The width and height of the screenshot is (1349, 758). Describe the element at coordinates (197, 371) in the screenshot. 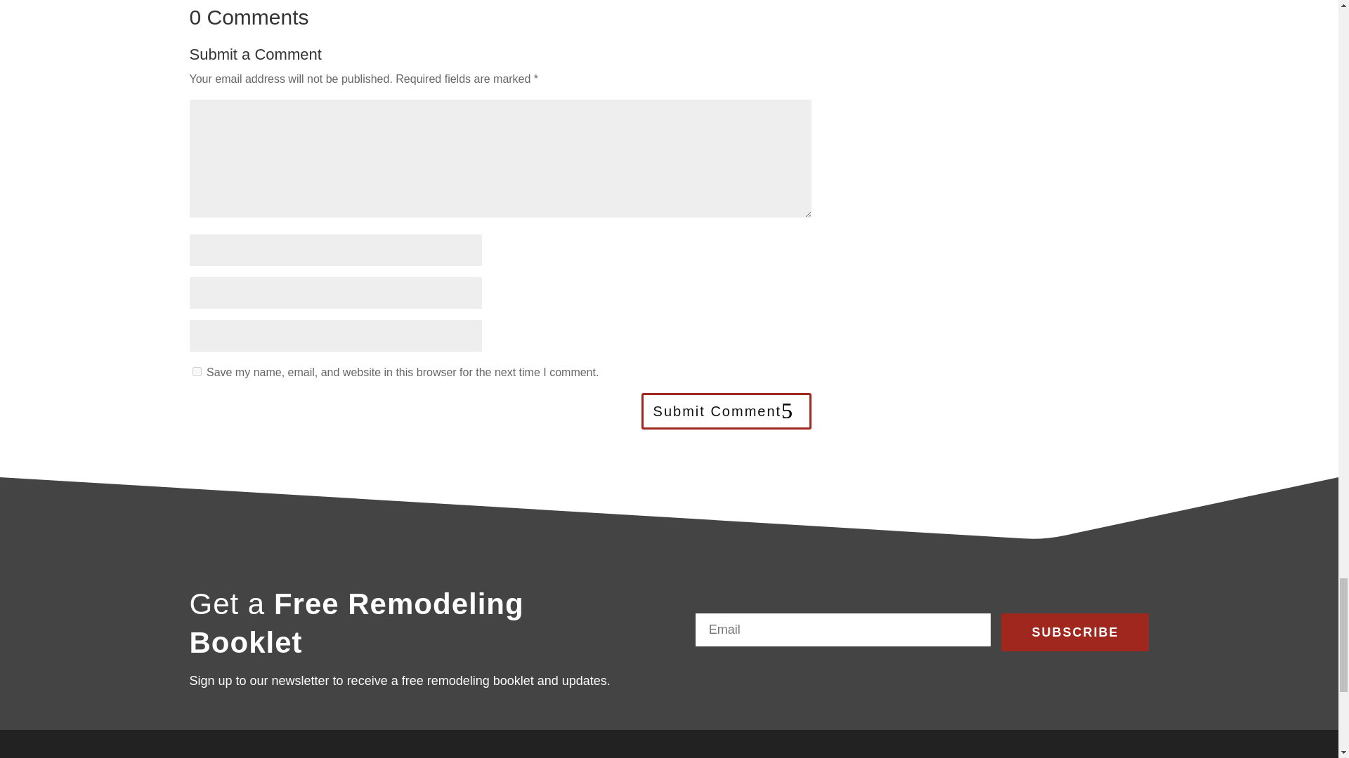

I see `yes` at that location.